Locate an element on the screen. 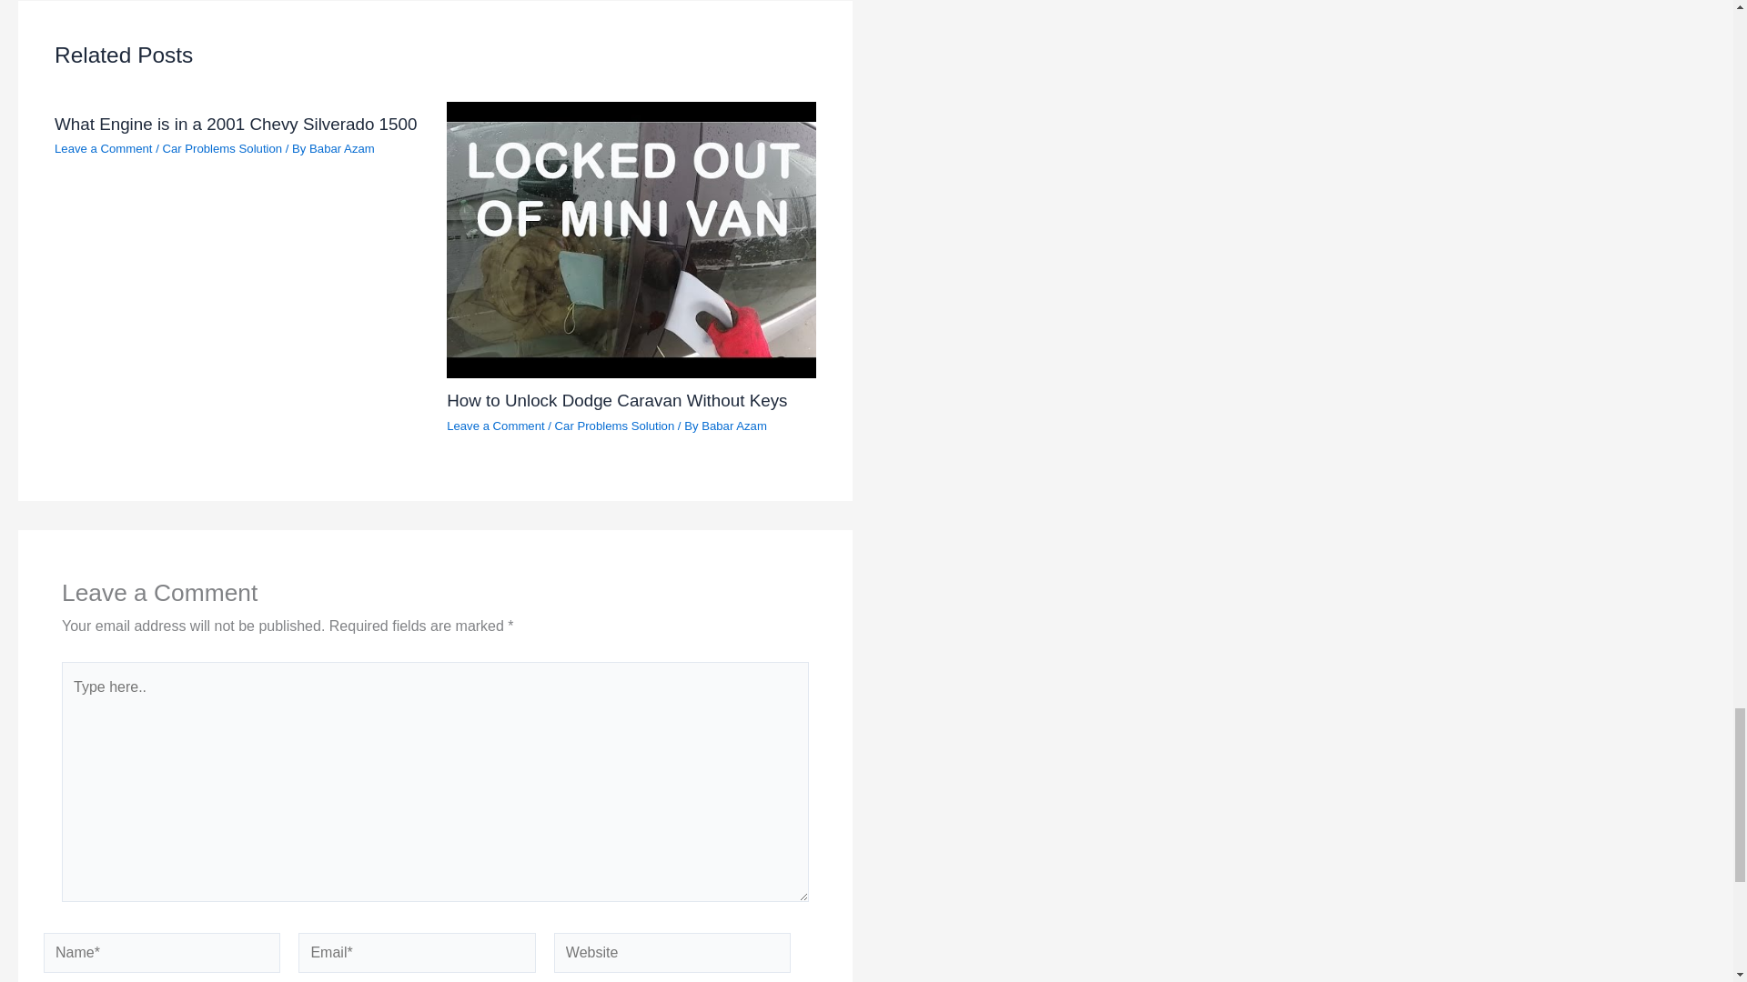 The height and width of the screenshot is (982, 1747). Car Problems Solution is located at coordinates (222, 147).